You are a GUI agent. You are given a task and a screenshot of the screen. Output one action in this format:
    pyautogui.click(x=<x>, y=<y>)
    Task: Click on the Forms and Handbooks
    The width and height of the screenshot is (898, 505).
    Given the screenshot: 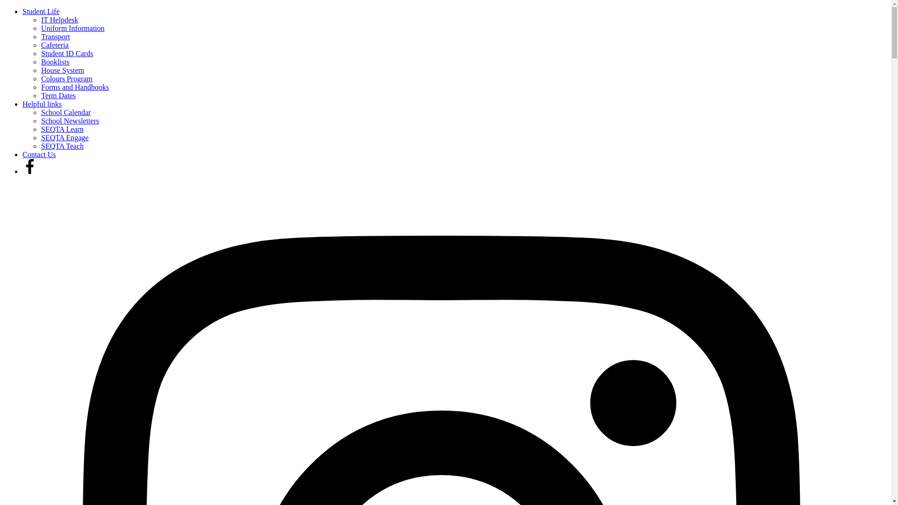 What is the action you would take?
    pyautogui.click(x=75, y=87)
    